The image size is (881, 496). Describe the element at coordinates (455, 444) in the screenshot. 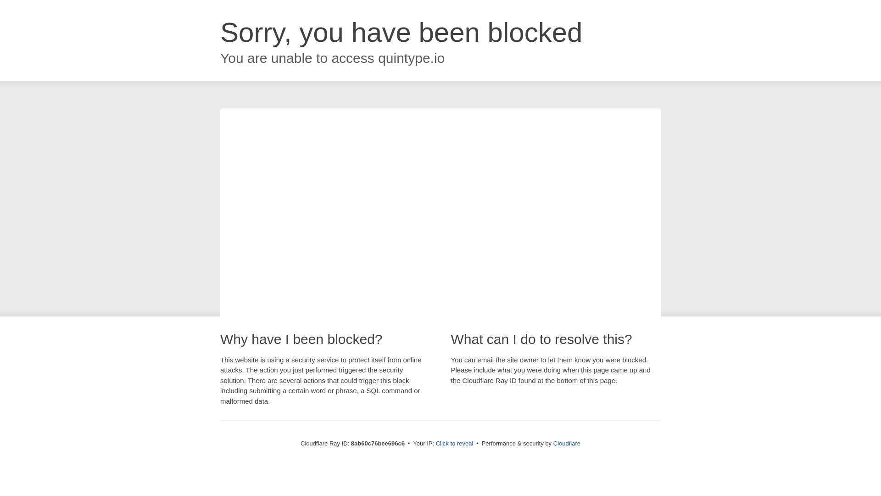

I see `Click to reveal` at that location.